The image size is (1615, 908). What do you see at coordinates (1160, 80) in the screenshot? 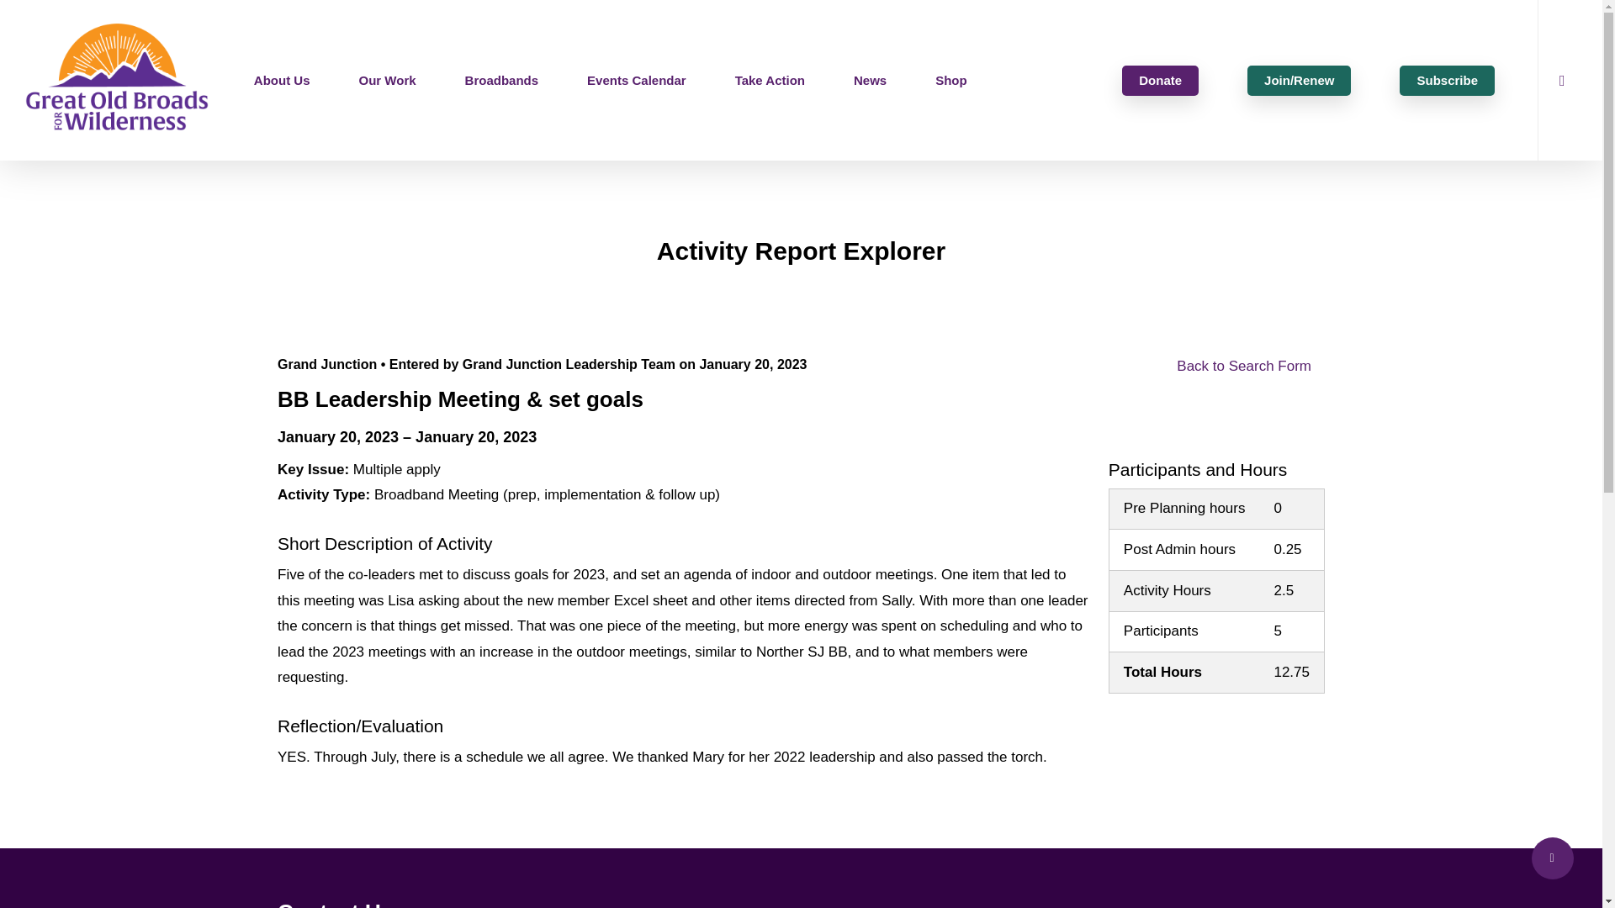
I see `Donate` at bounding box center [1160, 80].